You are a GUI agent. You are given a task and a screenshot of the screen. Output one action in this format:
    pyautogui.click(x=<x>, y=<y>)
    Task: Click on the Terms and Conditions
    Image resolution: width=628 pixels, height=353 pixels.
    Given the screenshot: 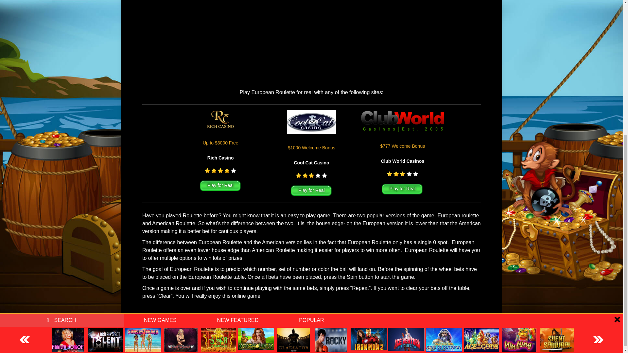 What is the action you would take?
    pyautogui.click(x=342, y=320)
    